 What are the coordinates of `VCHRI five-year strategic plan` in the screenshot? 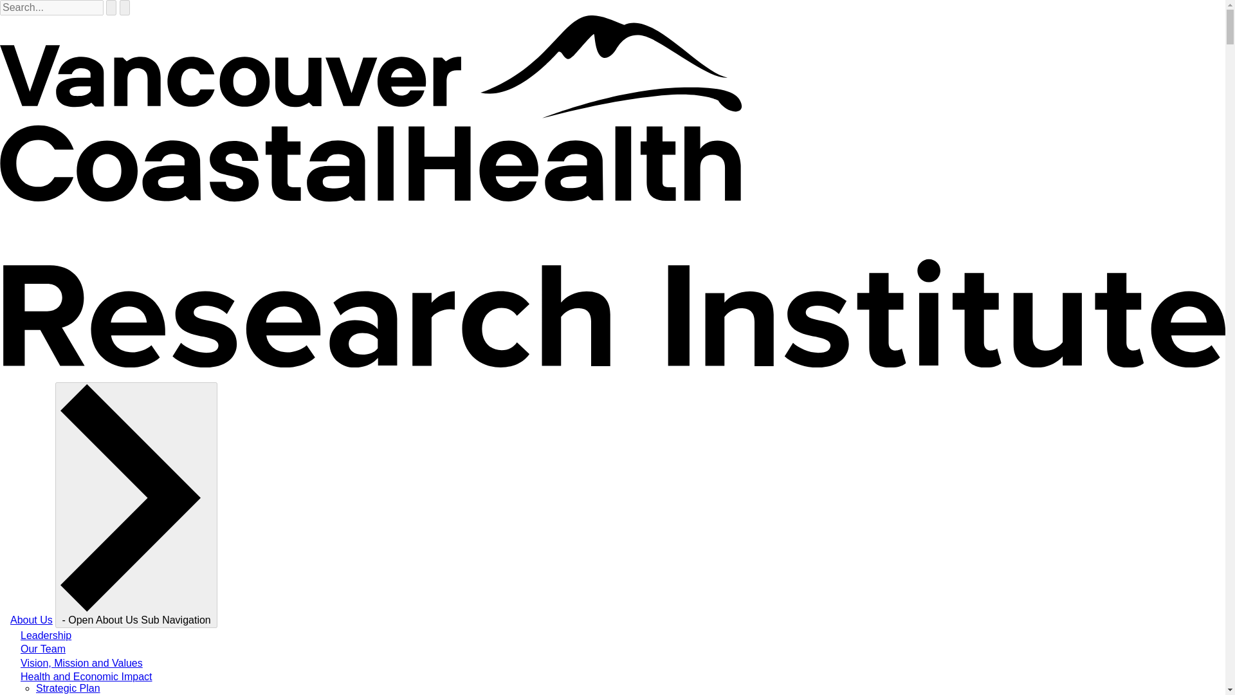 It's located at (68, 687).